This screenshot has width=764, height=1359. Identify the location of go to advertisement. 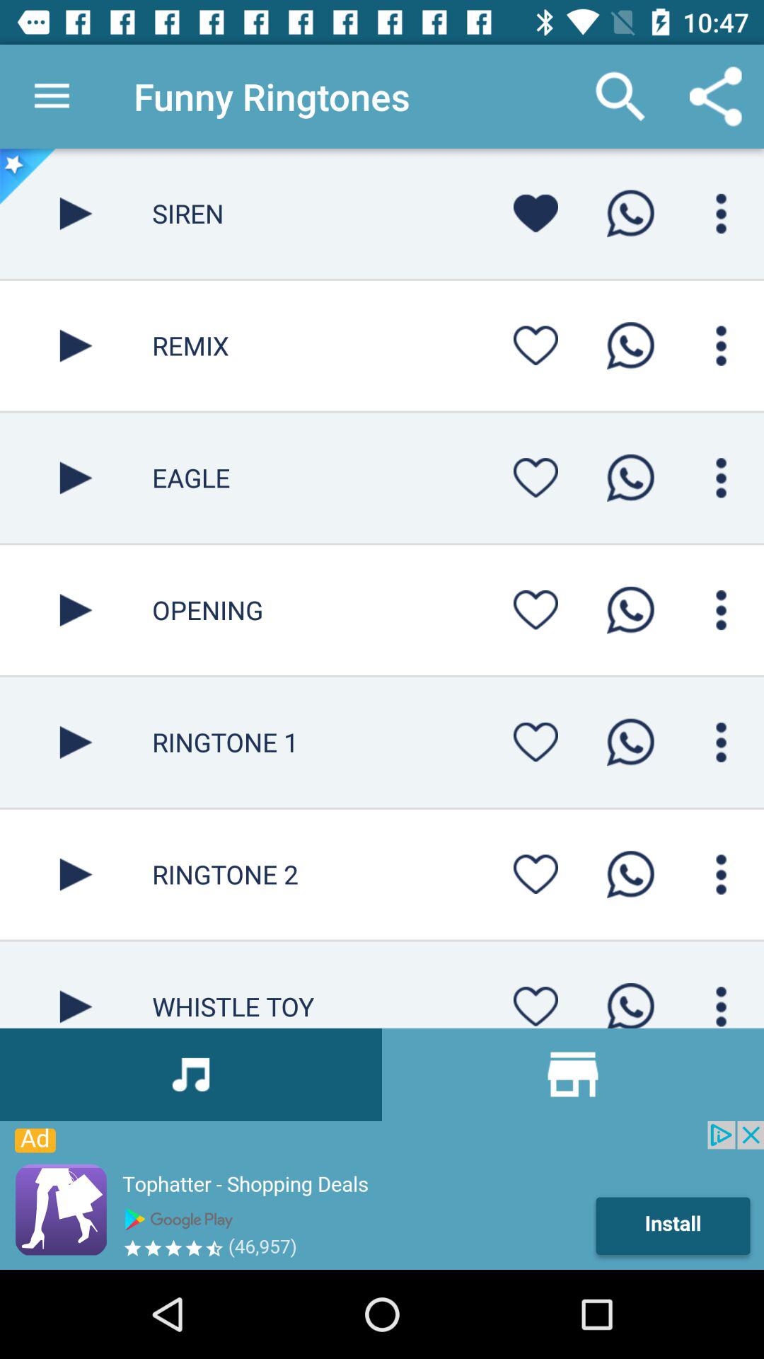
(382, 1195).